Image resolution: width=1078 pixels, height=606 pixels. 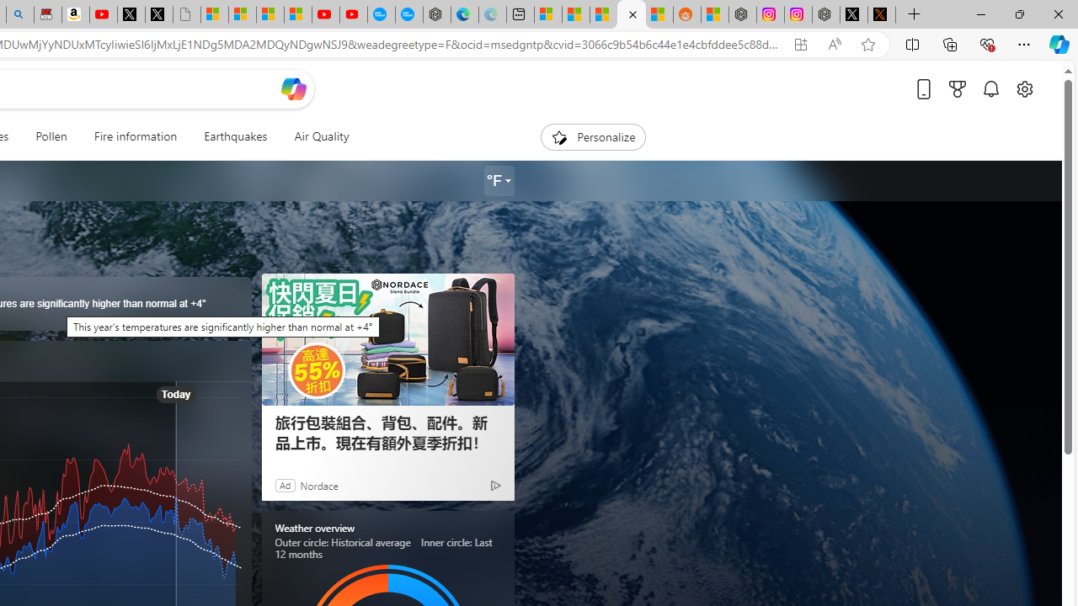 What do you see at coordinates (1059, 44) in the screenshot?
I see `Copilot (Ctrl+Shift+.)` at bounding box center [1059, 44].